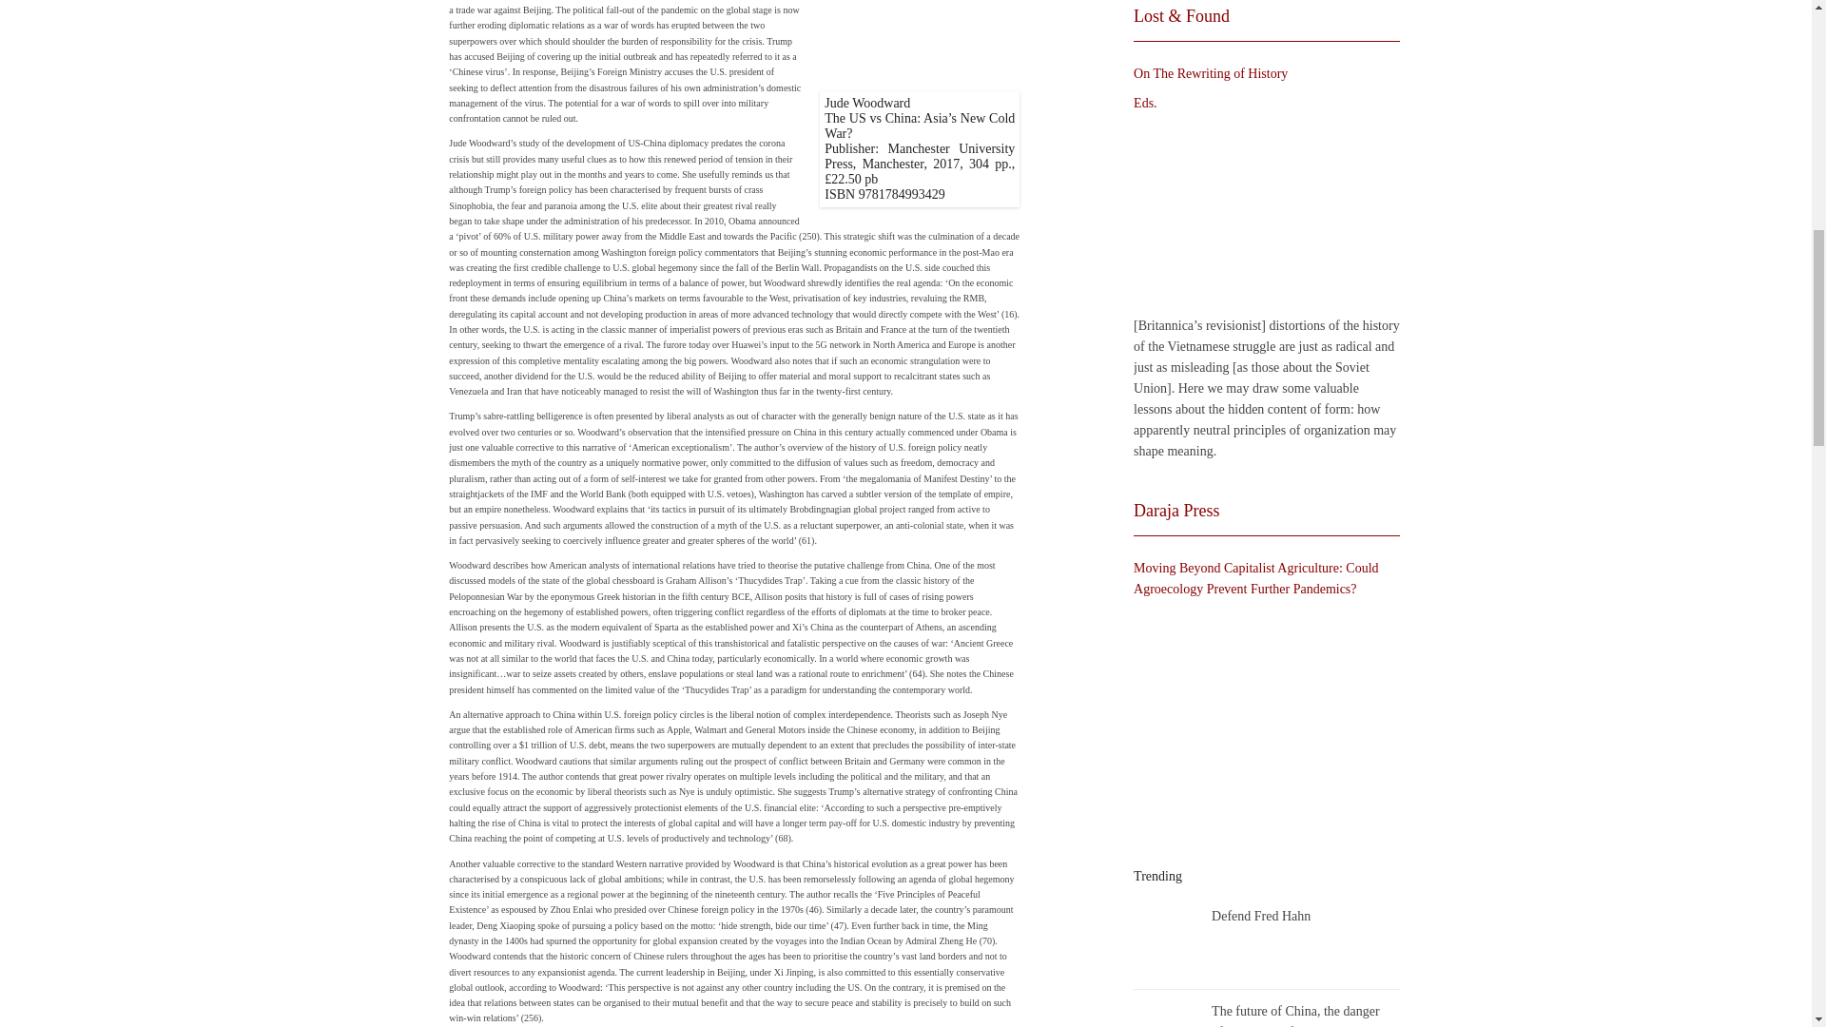 The height and width of the screenshot is (1027, 1826). Describe the element at coordinates (1261, 215) in the screenshot. I see `On The Rewriting of History` at that location.